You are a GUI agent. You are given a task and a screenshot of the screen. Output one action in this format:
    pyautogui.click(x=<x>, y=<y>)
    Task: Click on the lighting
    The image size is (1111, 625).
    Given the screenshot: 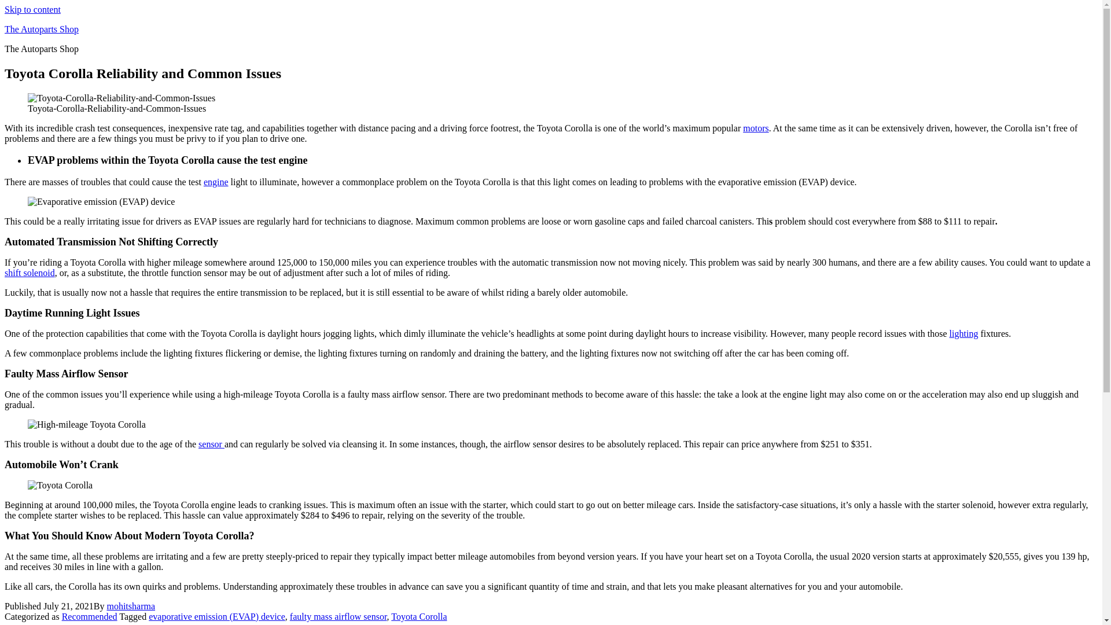 What is the action you would take?
    pyautogui.click(x=964, y=333)
    